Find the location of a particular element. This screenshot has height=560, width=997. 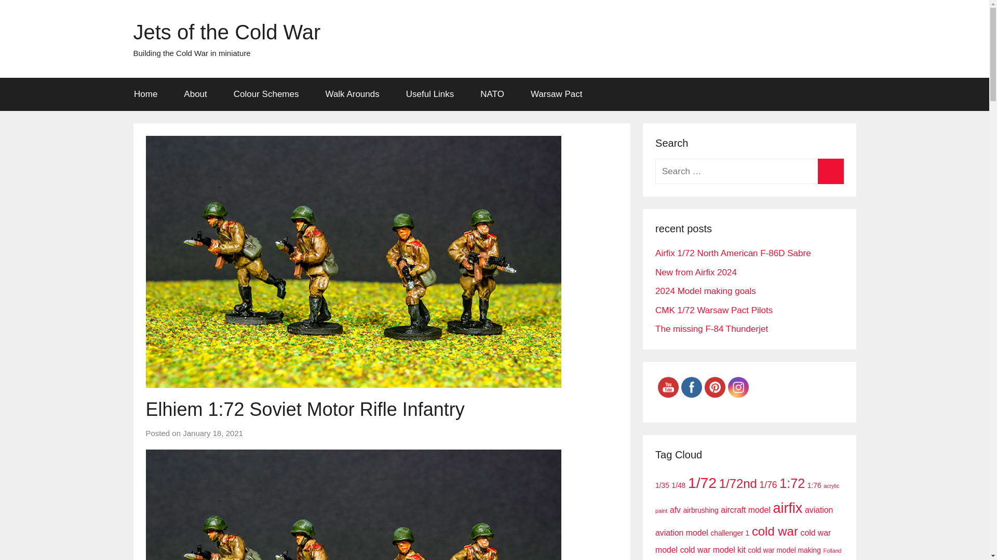

Useful Links is located at coordinates (430, 94).